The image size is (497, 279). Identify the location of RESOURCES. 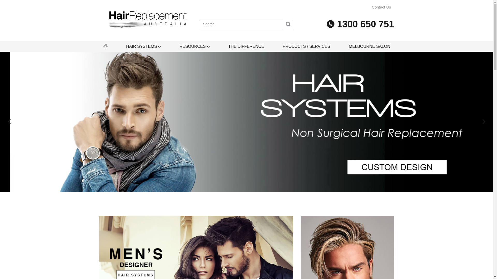
(194, 47).